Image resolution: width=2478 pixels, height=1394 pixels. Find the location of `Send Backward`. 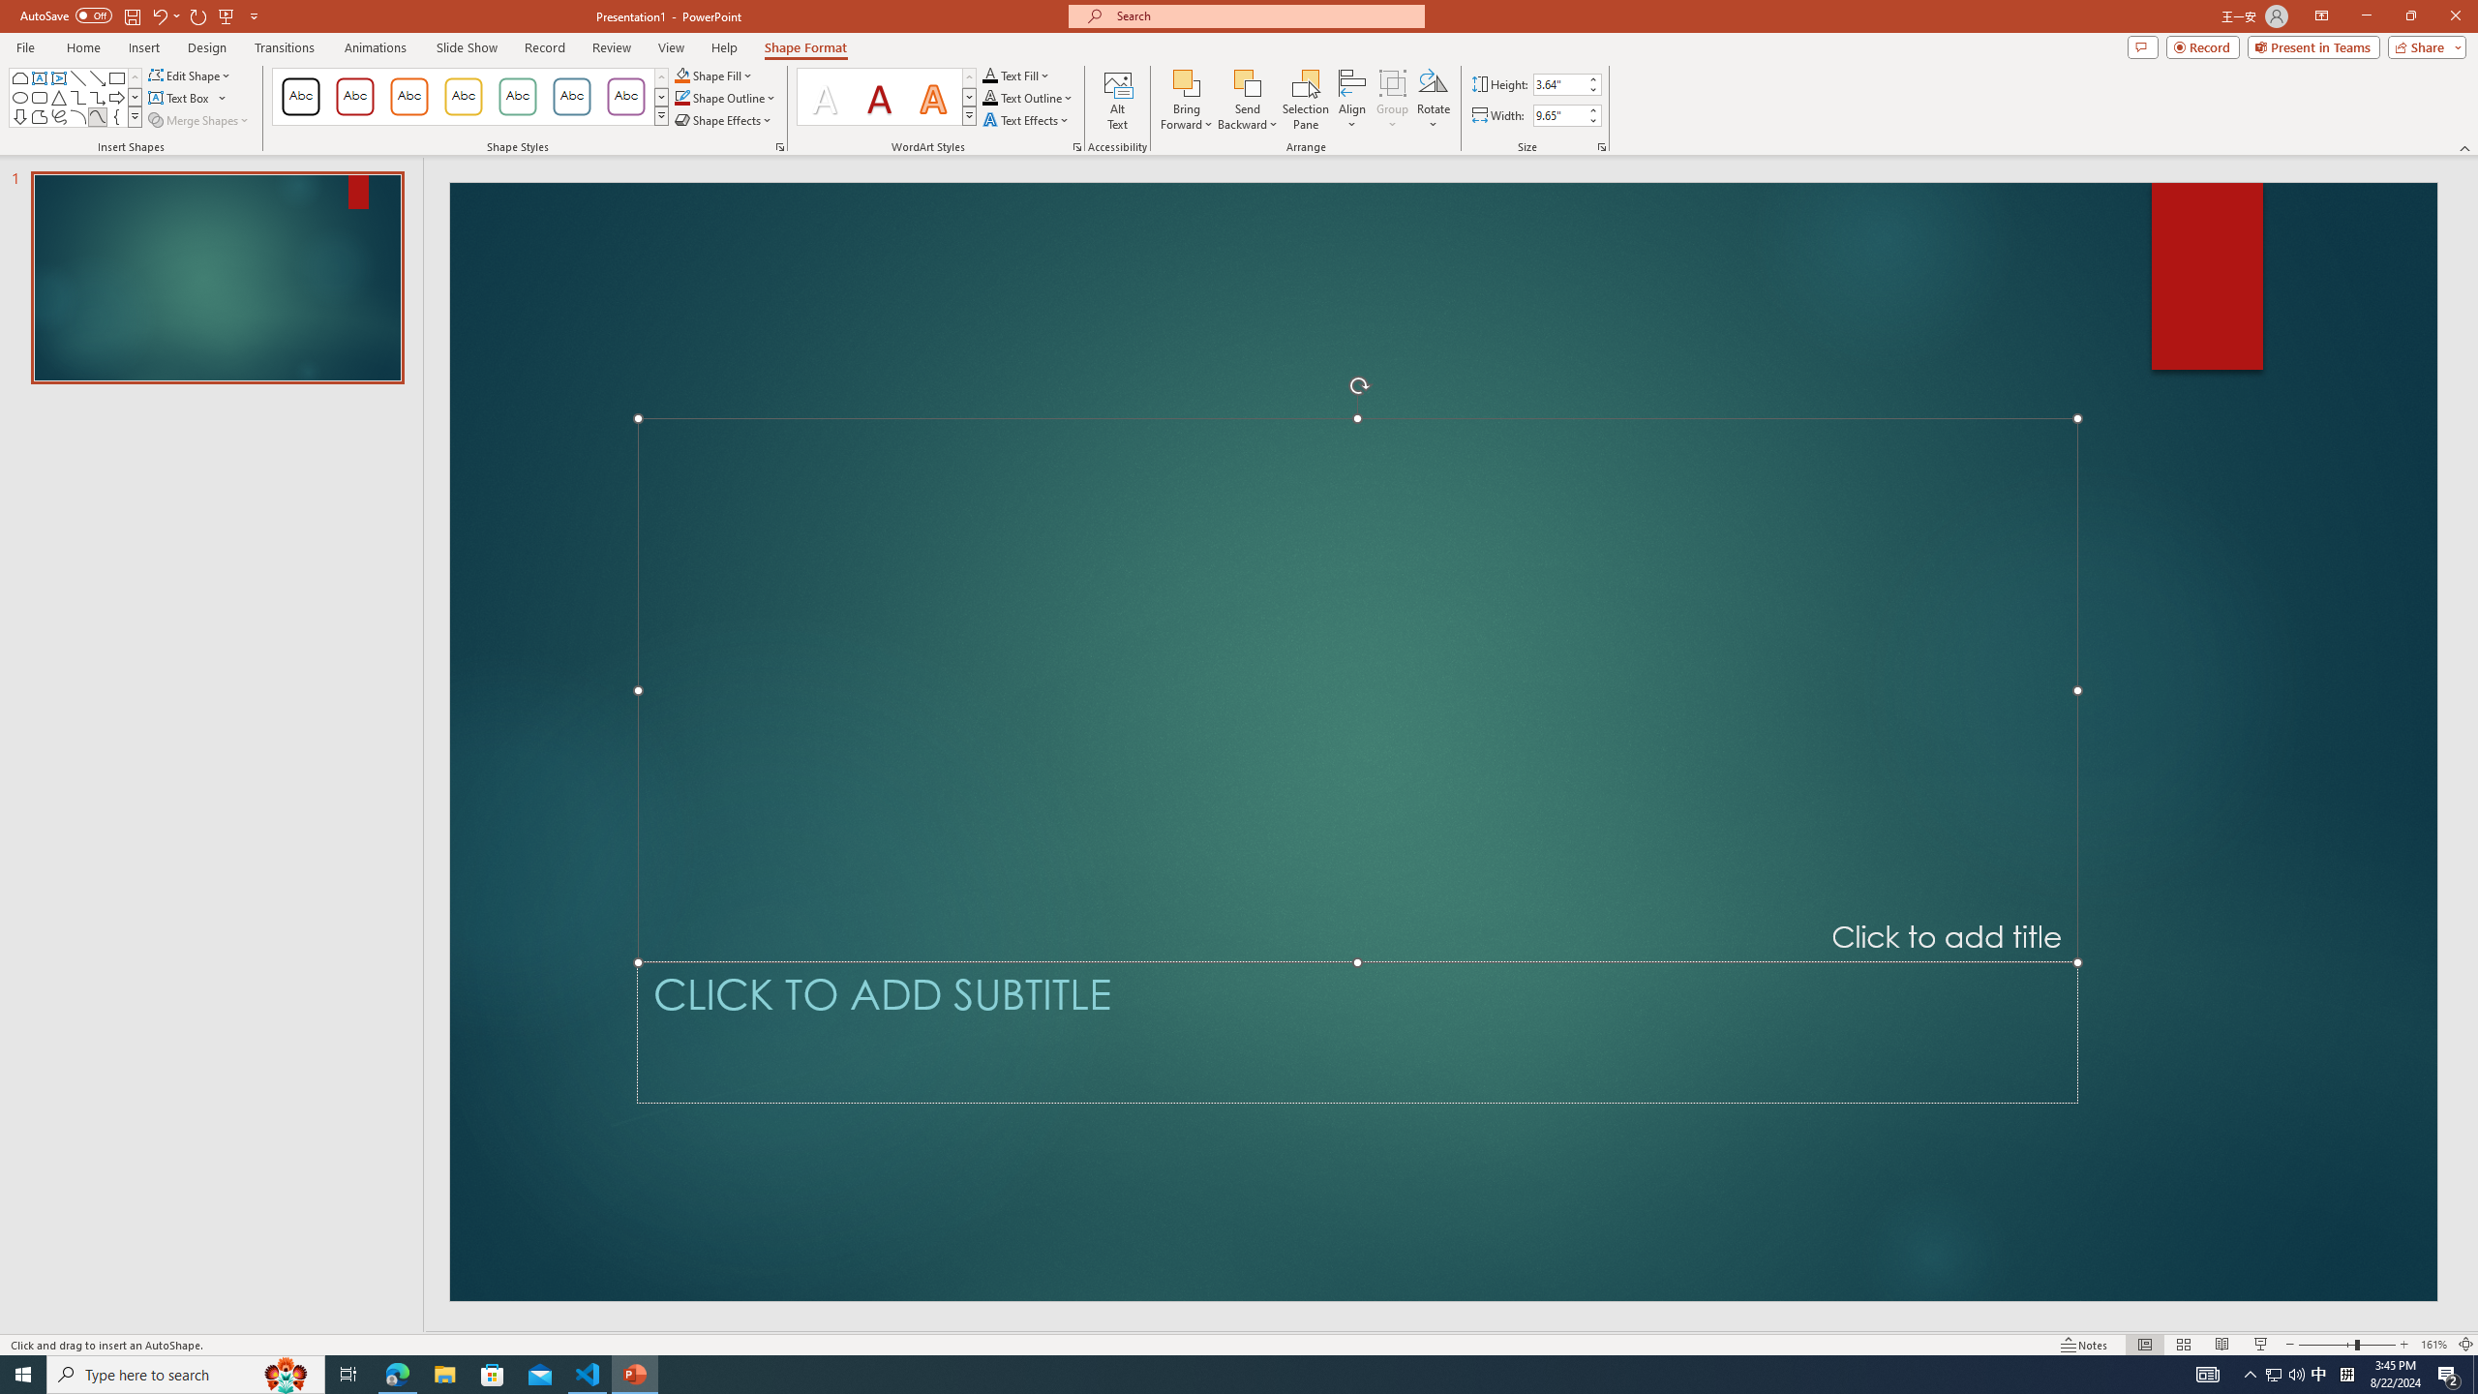

Send Backward is located at coordinates (1249, 82).